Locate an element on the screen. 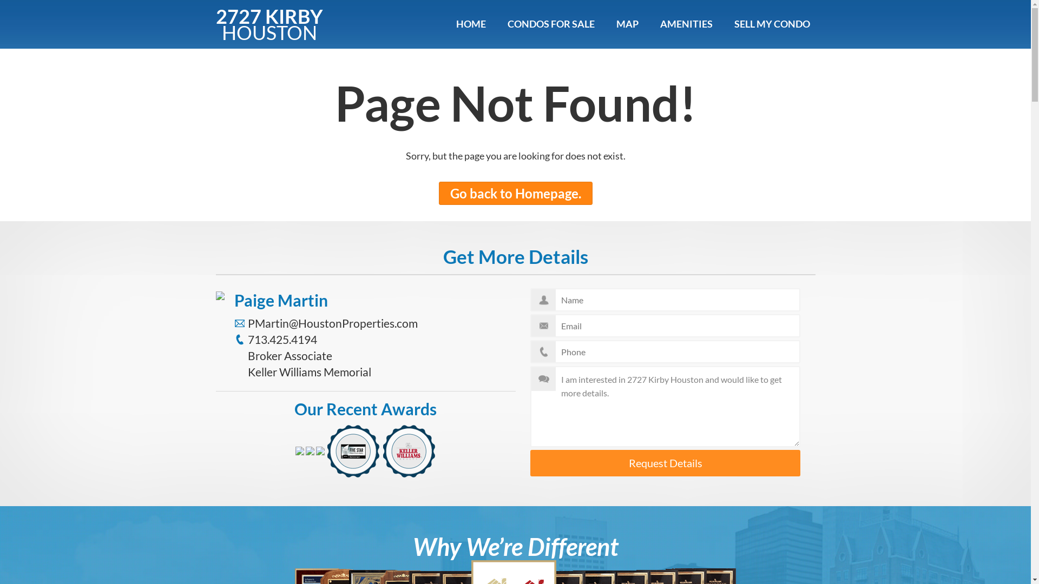 This screenshot has height=584, width=1039. 713.425.4194 is located at coordinates (282, 340).